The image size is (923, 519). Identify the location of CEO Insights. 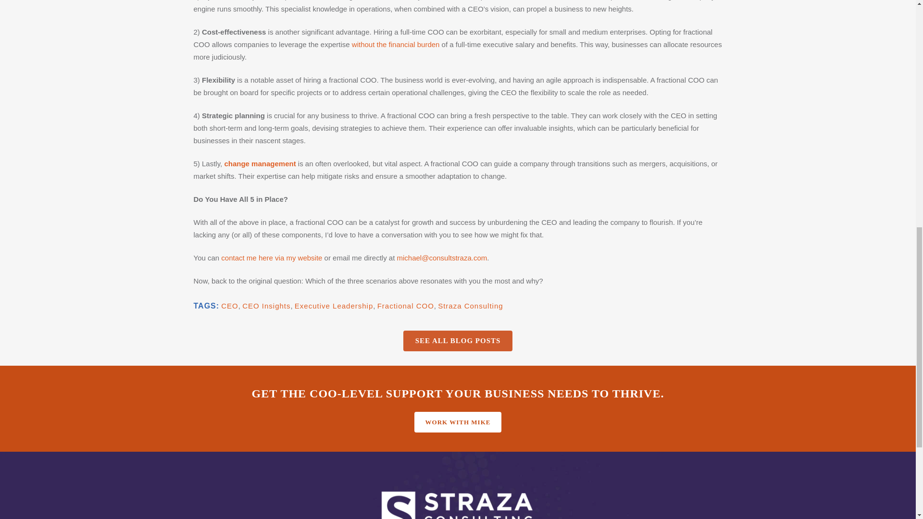
(266, 306).